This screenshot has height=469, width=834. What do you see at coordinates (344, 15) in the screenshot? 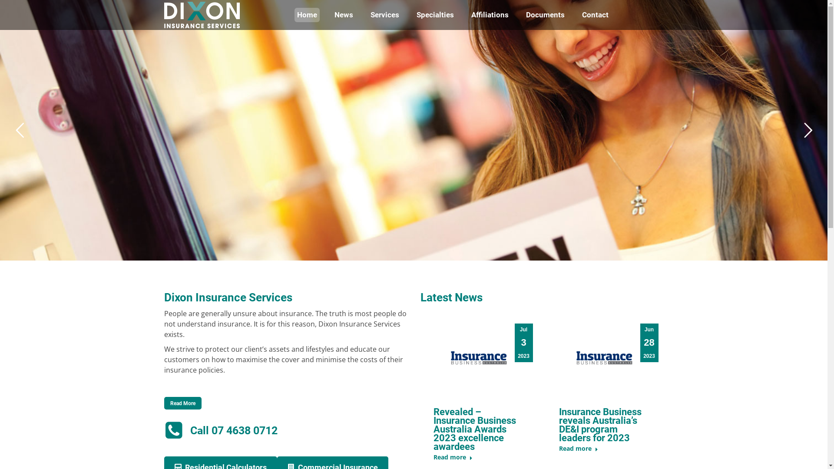
I see `News` at bounding box center [344, 15].